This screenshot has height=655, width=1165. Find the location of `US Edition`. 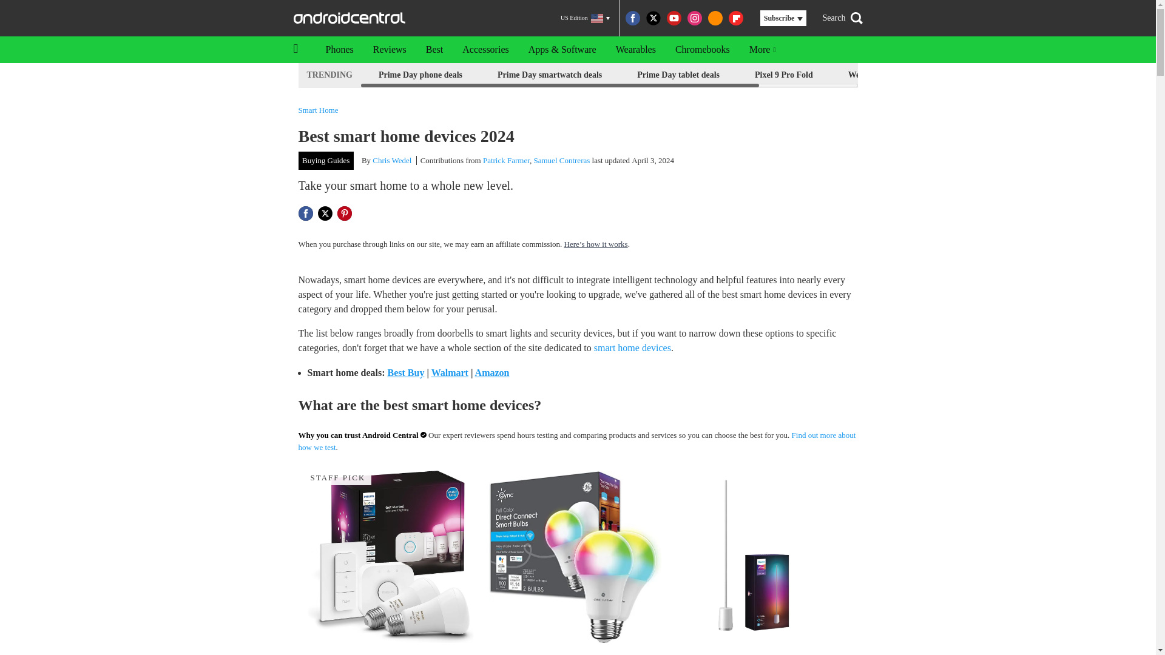

US Edition is located at coordinates (585, 18).